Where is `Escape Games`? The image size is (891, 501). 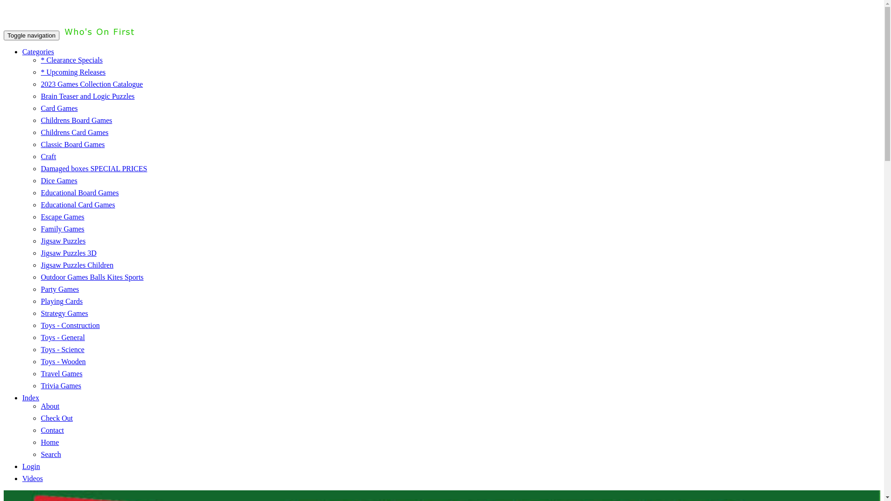
Escape Games is located at coordinates (63, 217).